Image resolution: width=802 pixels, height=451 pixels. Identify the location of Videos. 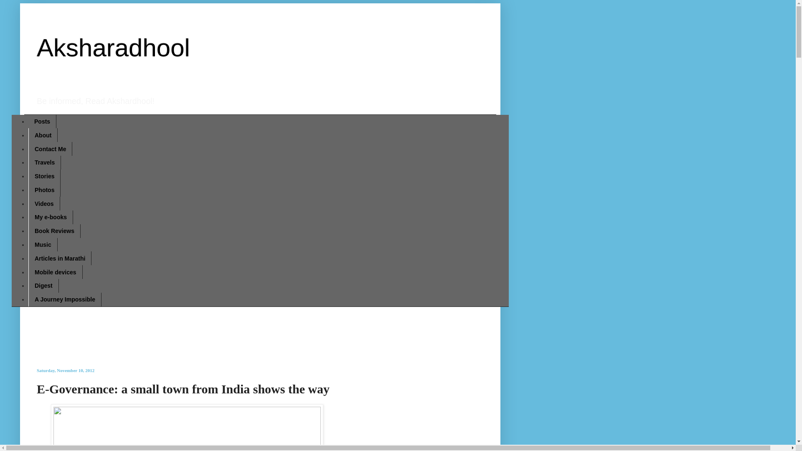
(44, 203).